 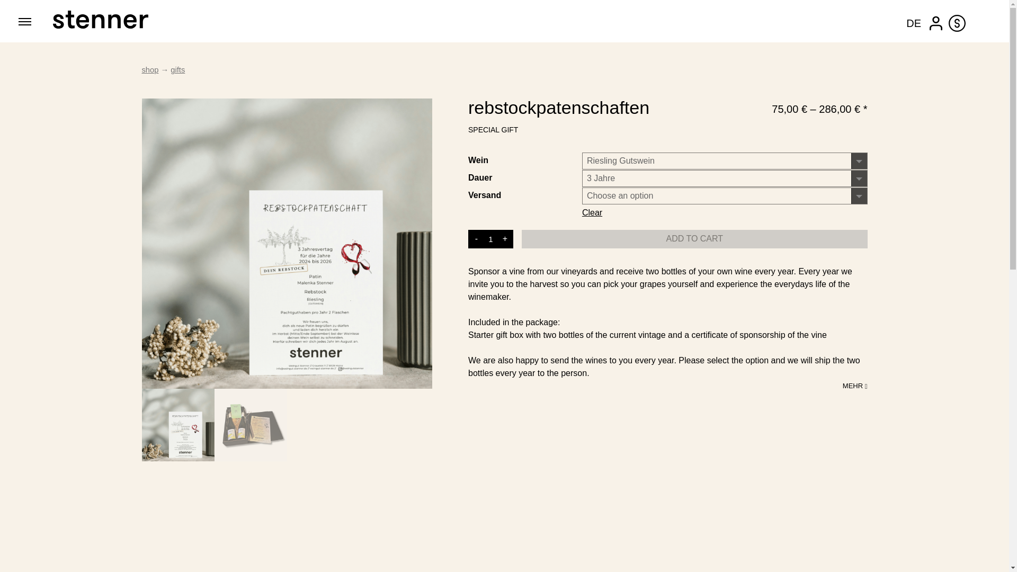 I want to click on 1, so click(x=490, y=239).